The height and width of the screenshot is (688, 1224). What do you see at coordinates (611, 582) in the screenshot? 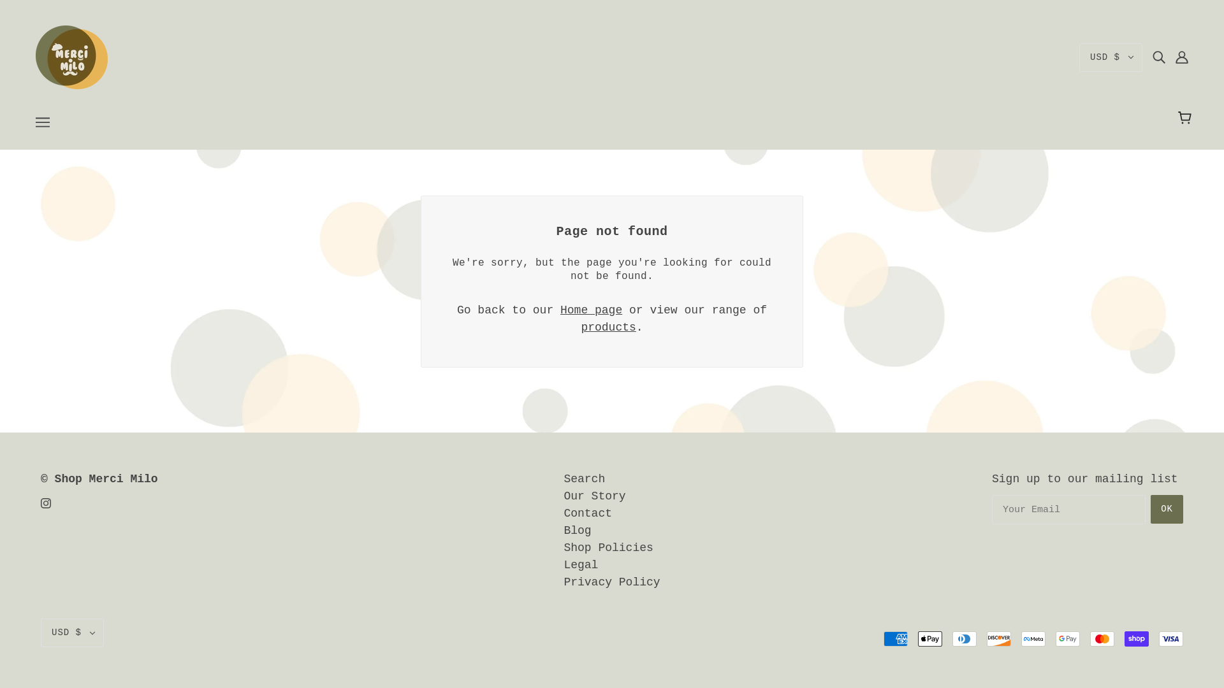
I see `Privacy Policy ` at bounding box center [611, 582].